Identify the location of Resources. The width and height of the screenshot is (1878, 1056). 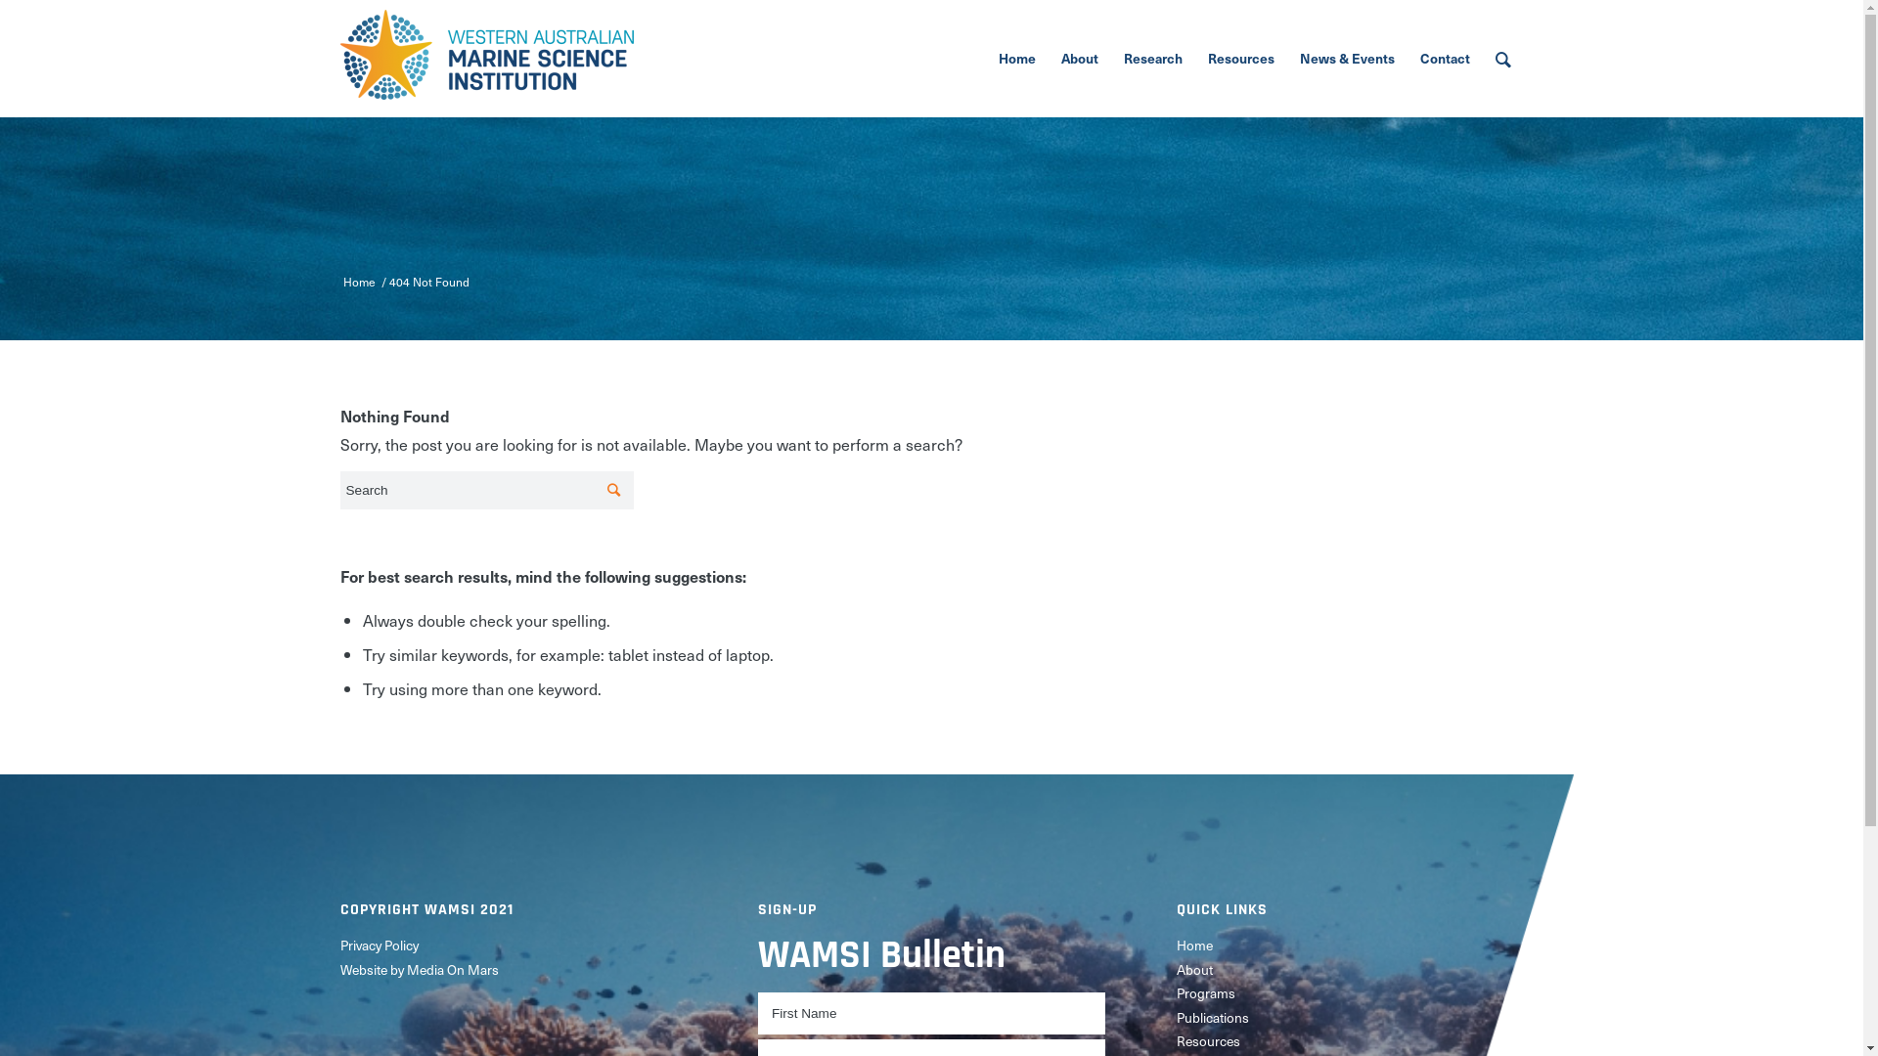
(1241, 59).